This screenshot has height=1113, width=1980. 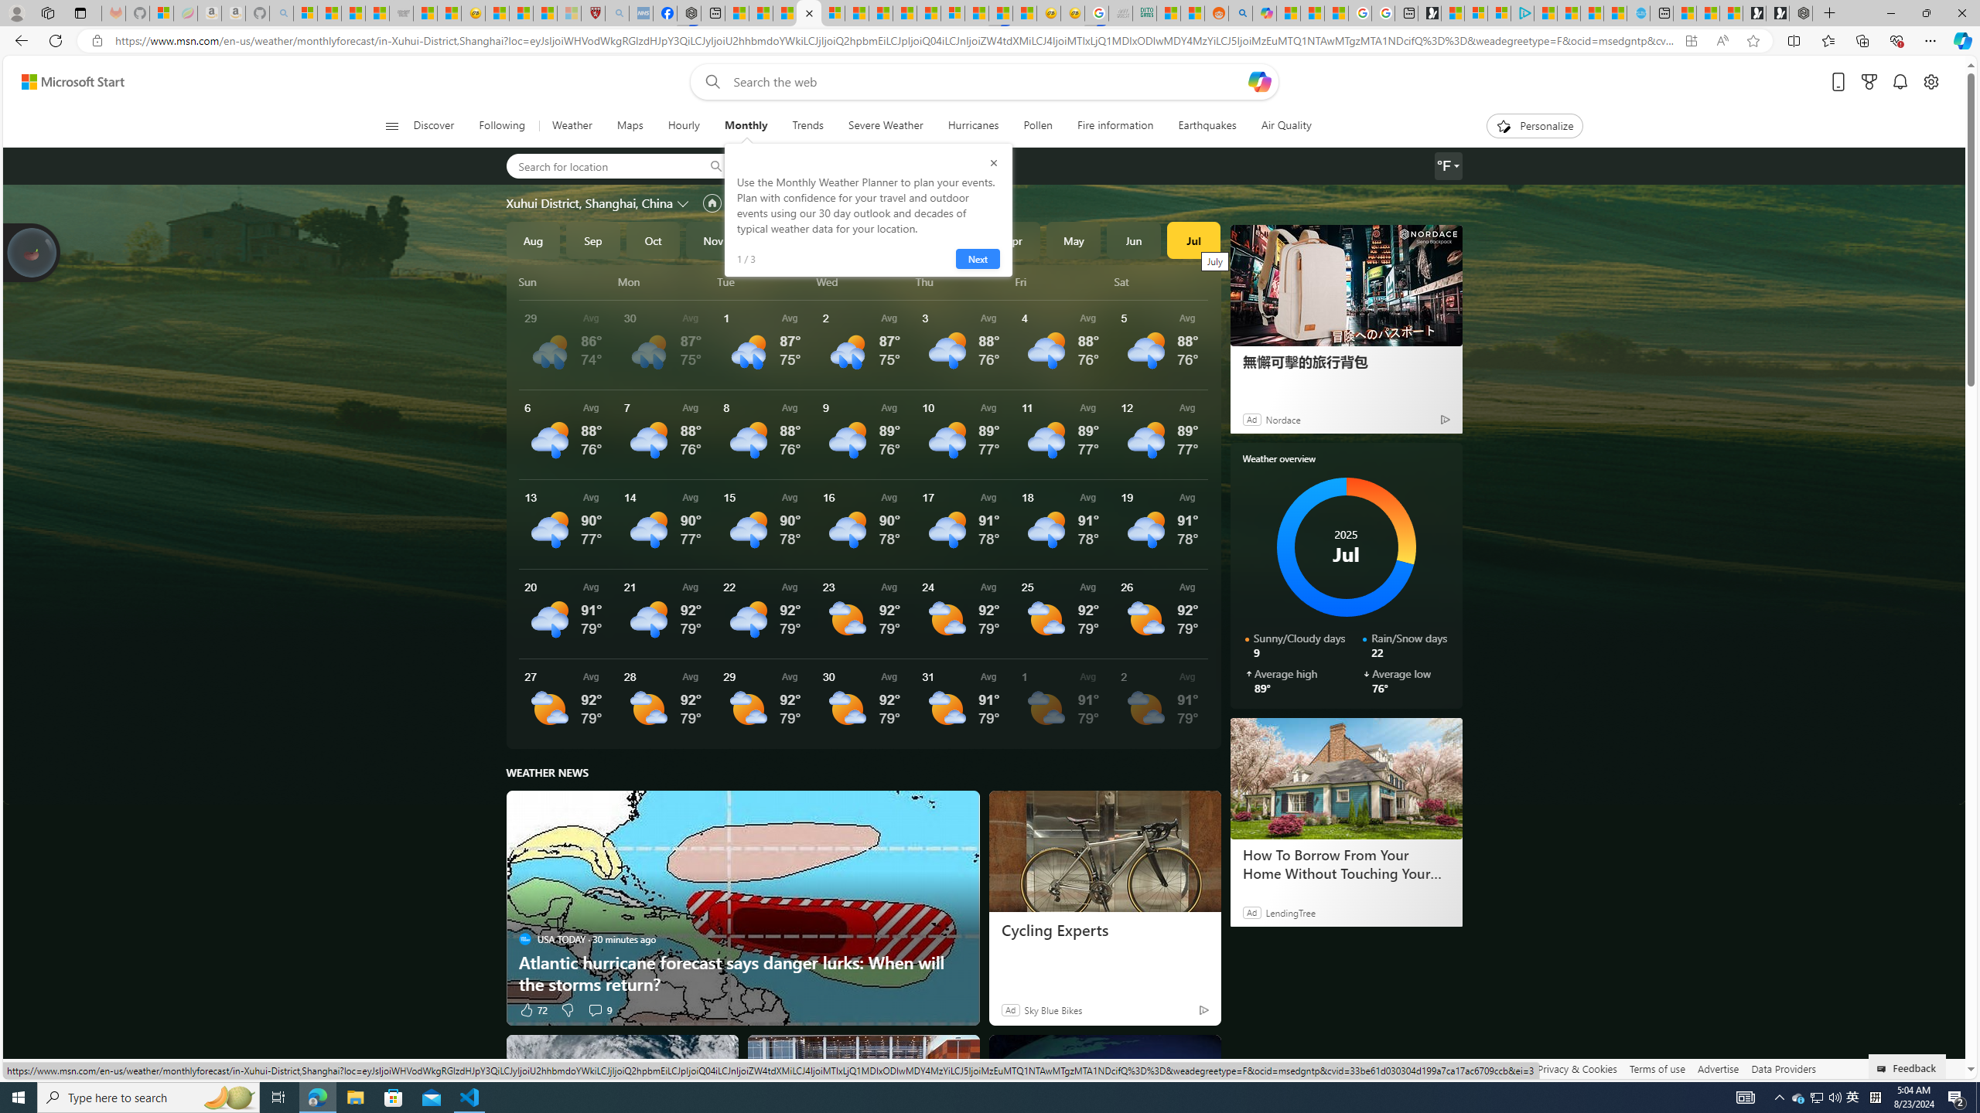 I want to click on NCL Adult Asthma Inhaler Choice Guideline - Sleeping, so click(x=640, y=13).